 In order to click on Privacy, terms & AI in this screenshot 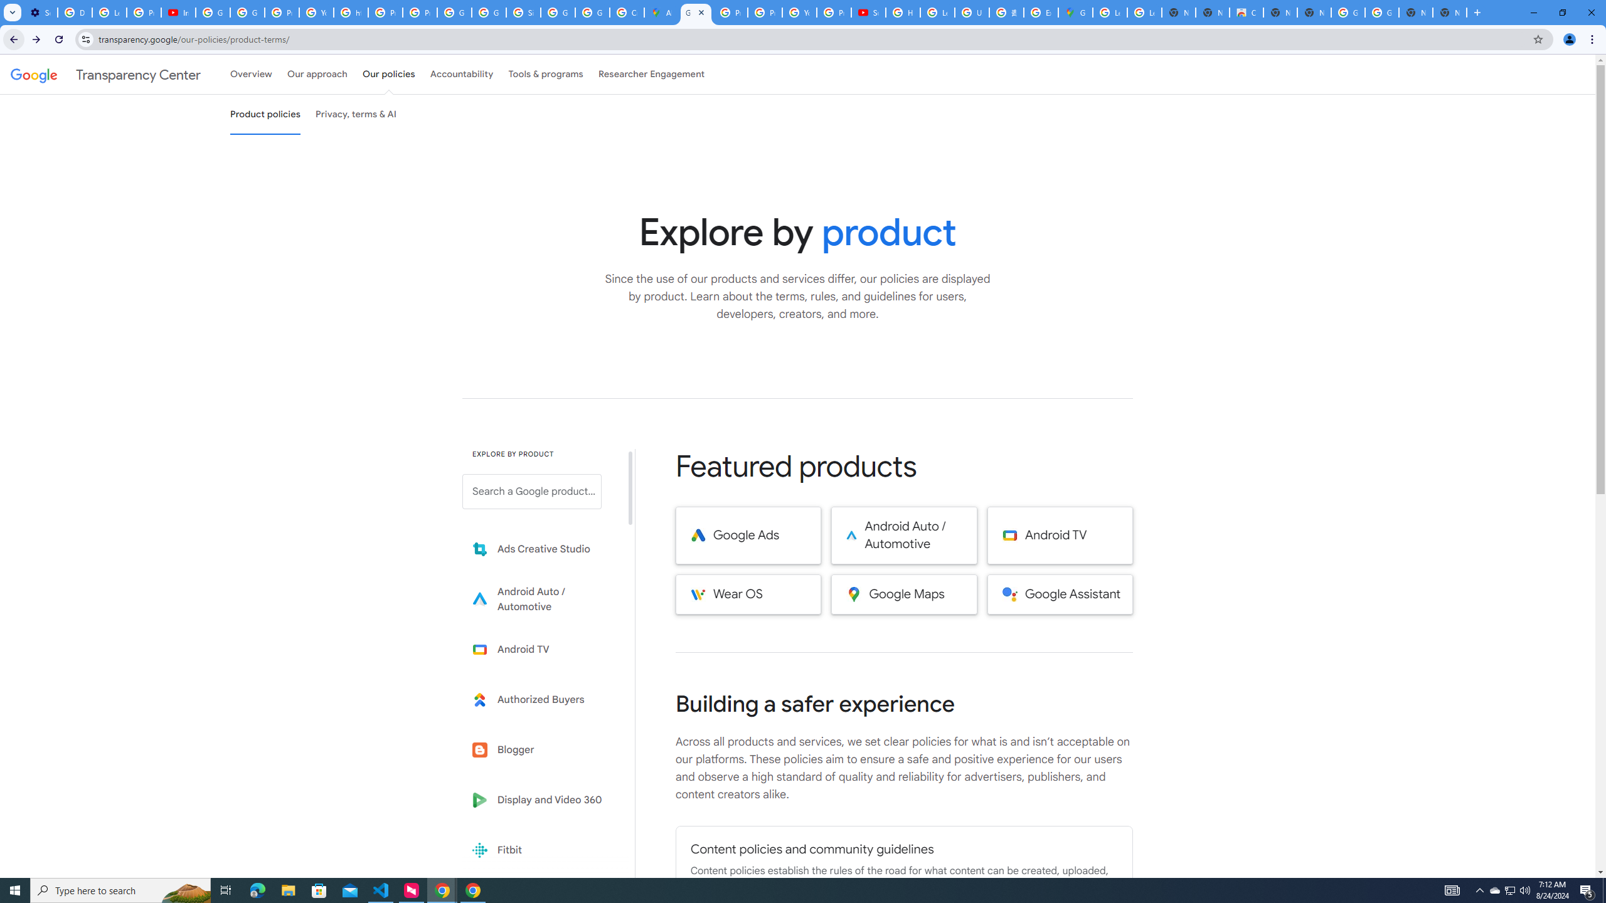, I will do `click(356, 114)`.